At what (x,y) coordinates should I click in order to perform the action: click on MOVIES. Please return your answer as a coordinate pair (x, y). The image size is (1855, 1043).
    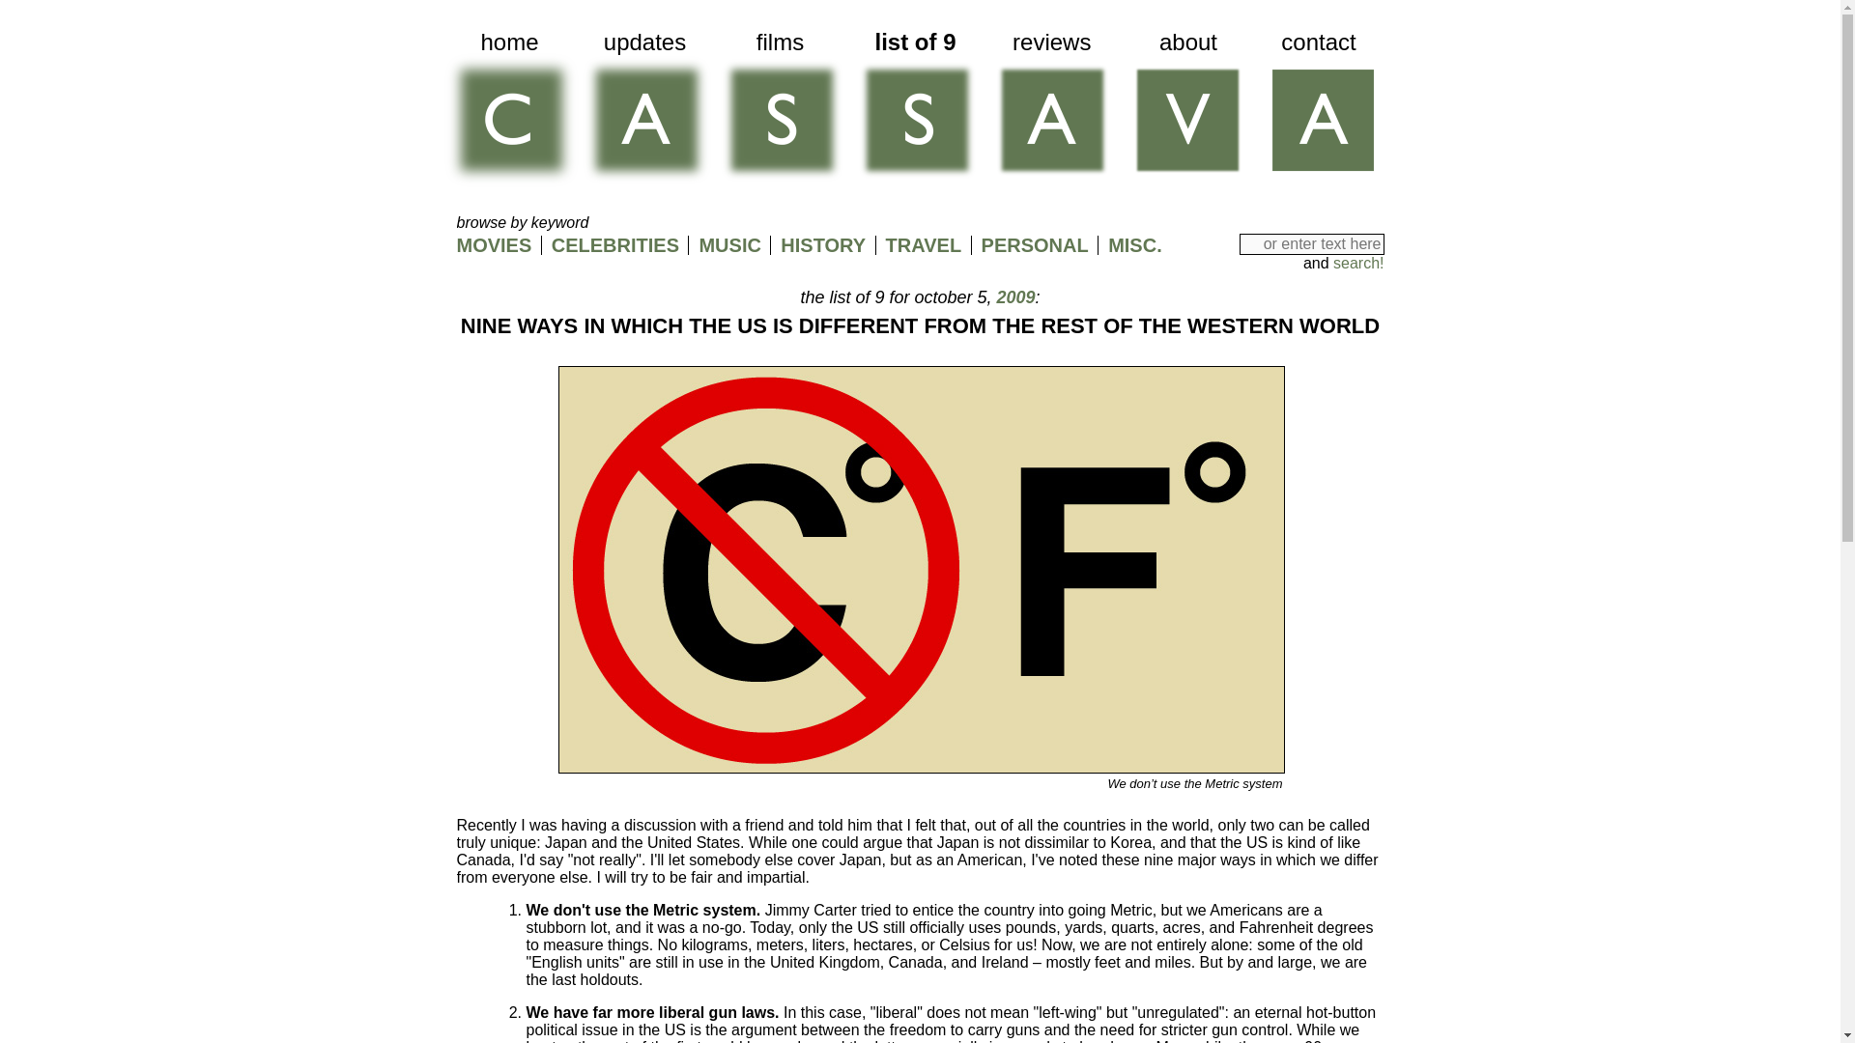
    Looking at the image, I should click on (493, 245).